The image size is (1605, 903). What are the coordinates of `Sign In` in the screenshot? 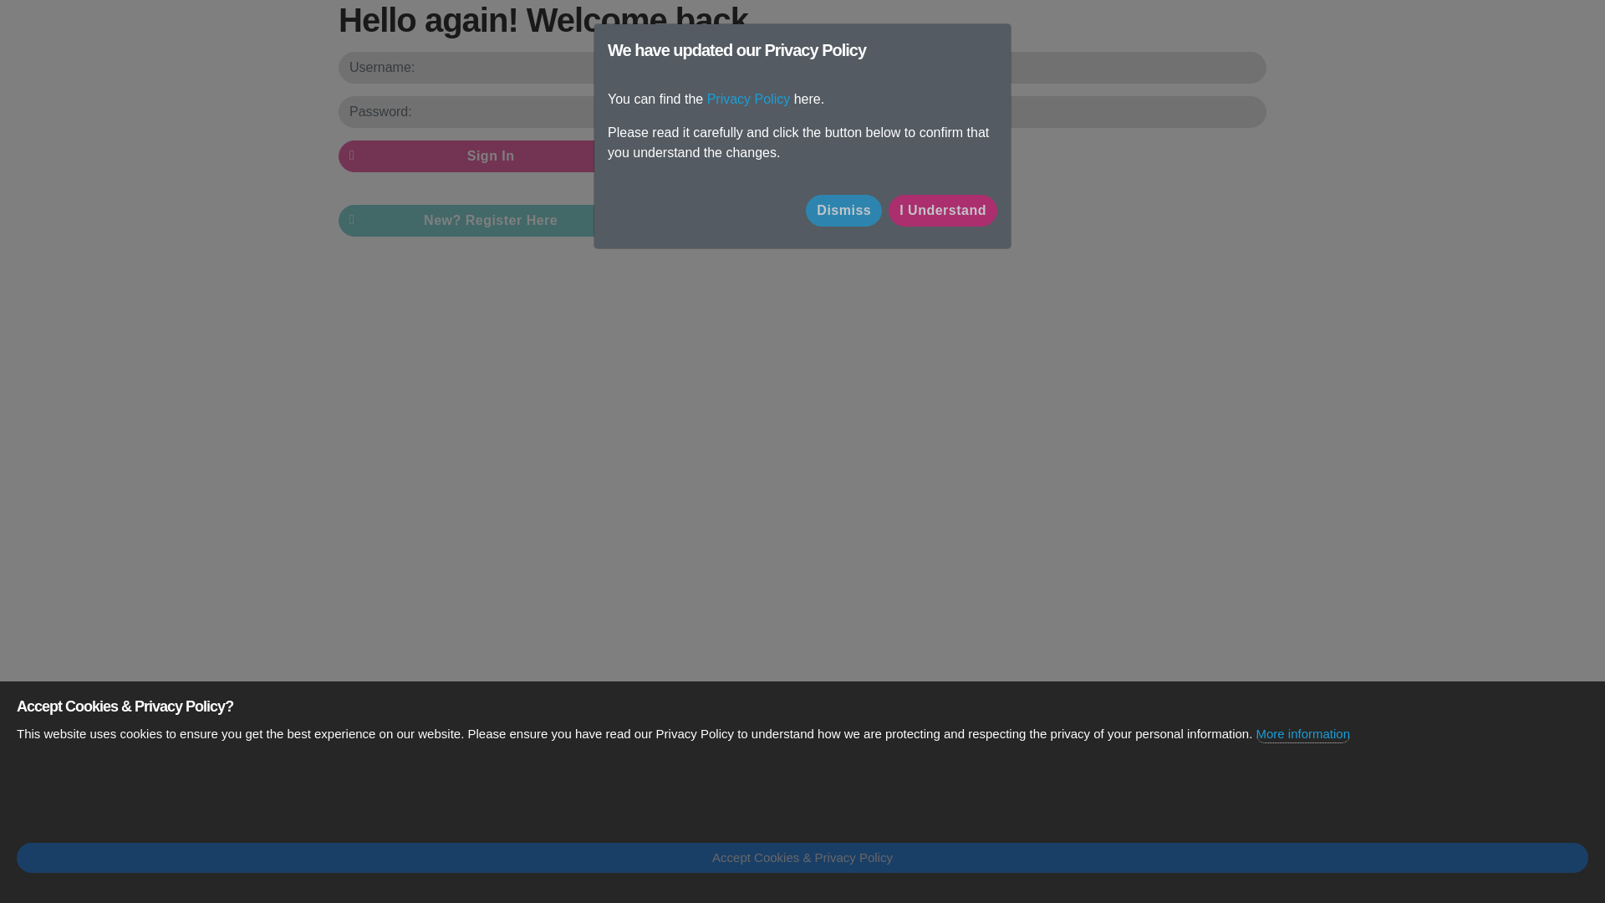 It's located at (485, 156).